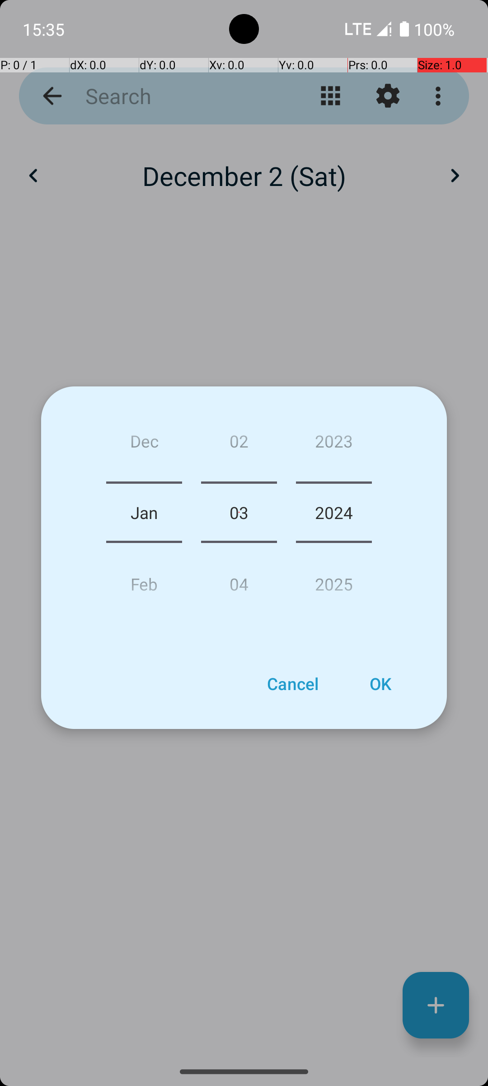 Image resolution: width=488 pixels, height=1086 pixels. What do you see at coordinates (239, 580) in the screenshot?
I see `04` at bounding box center [239, 580].